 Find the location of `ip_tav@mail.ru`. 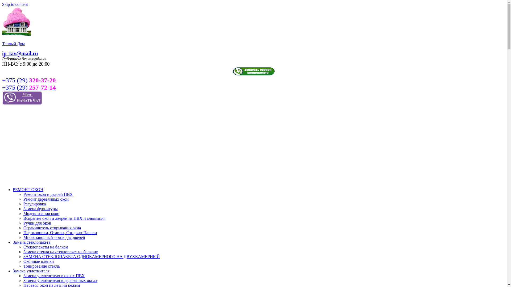

ip_tav@mail.ru is located at coordinates (20, 53).